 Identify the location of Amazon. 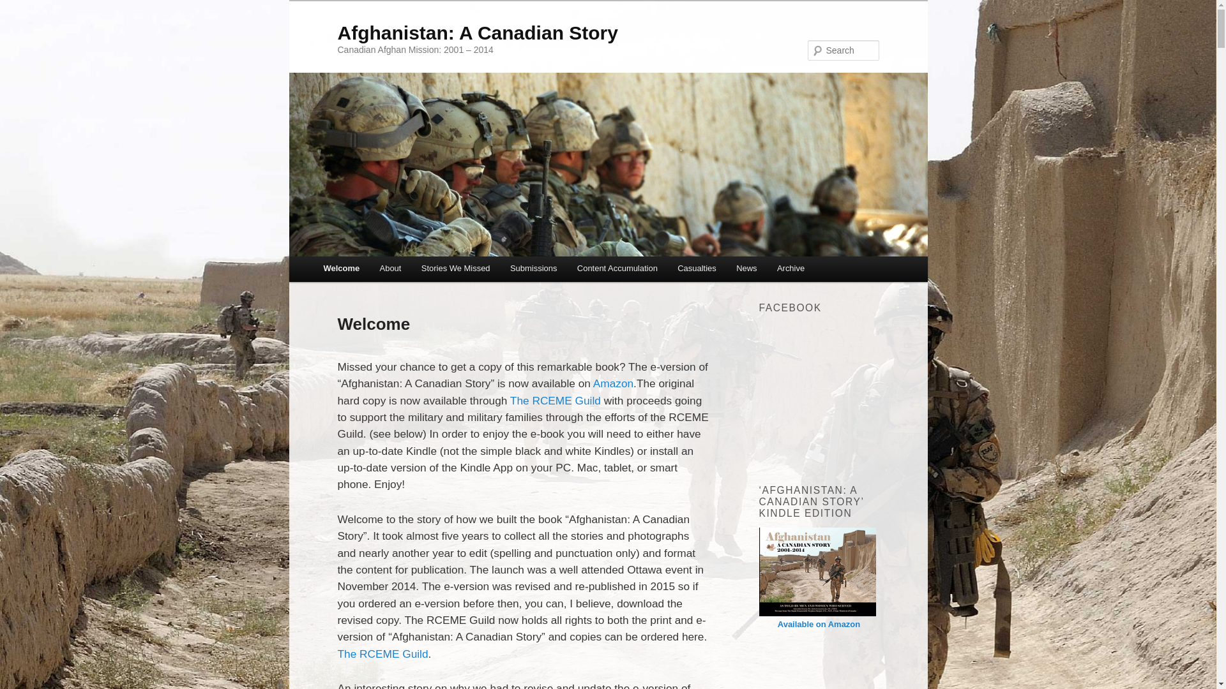
(613, 383).